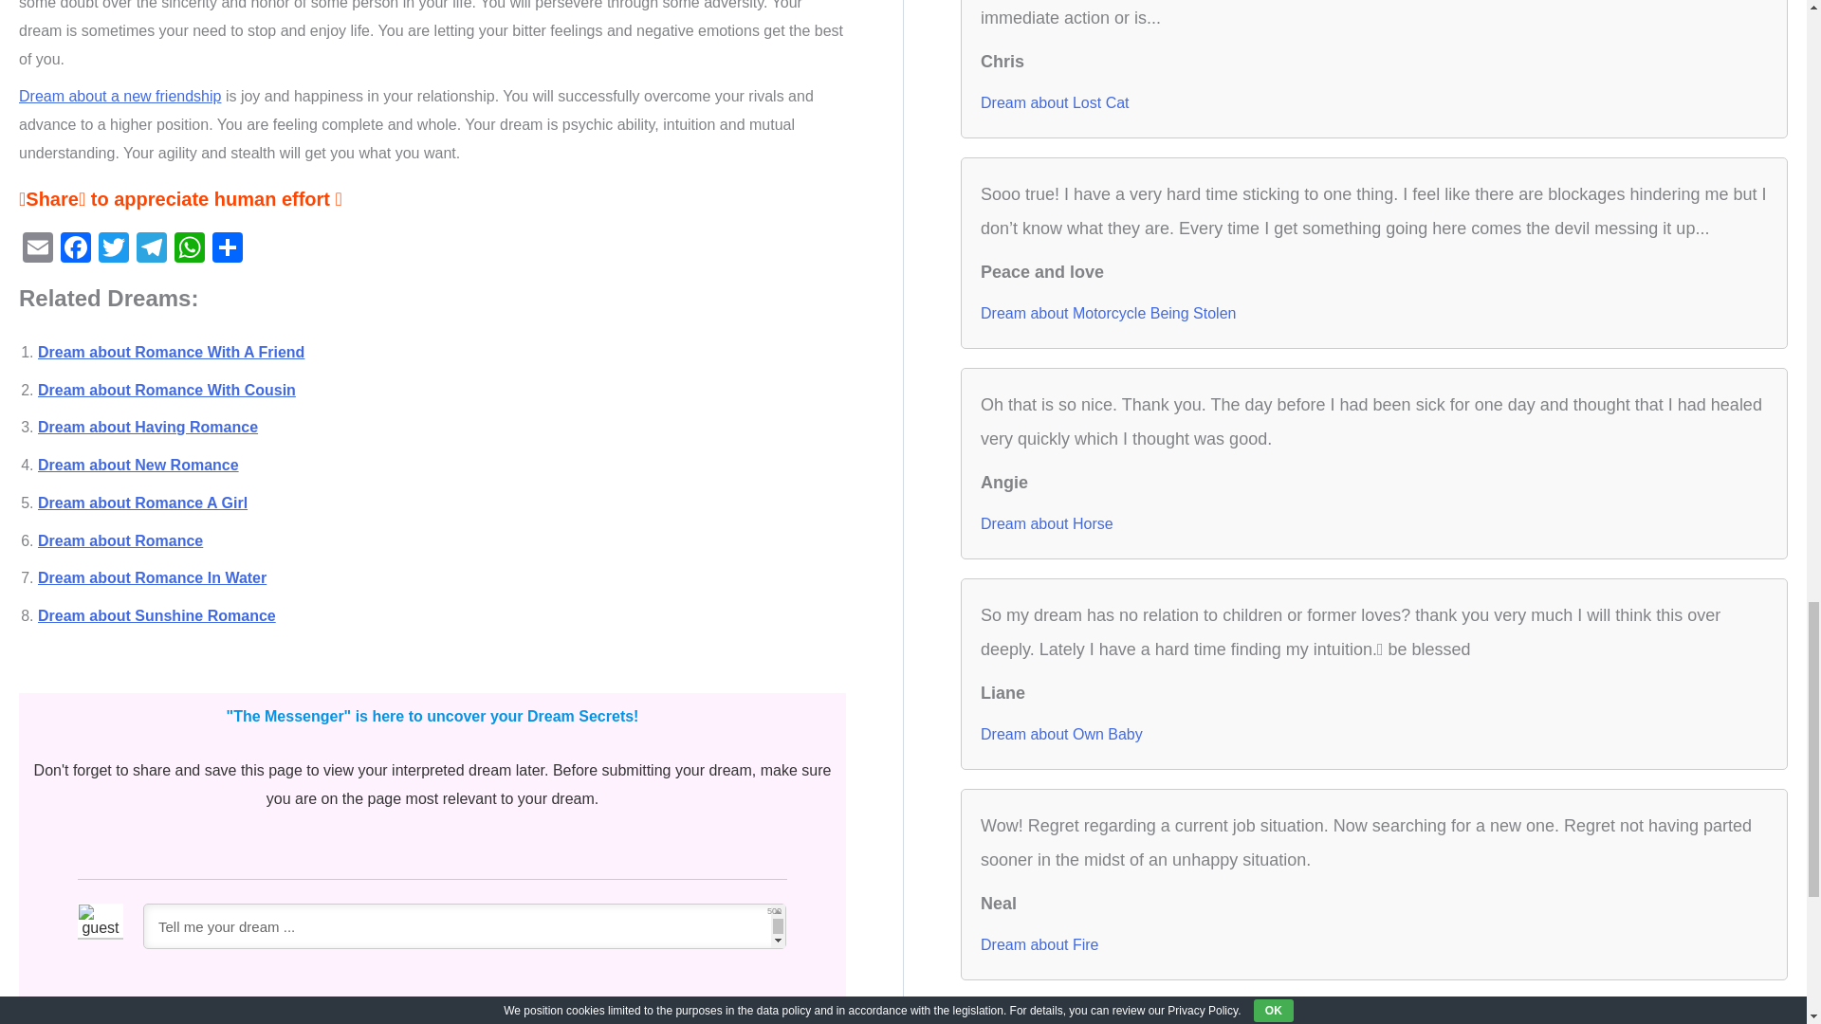  I want to click on Dream about Romance, so click(120, 540).